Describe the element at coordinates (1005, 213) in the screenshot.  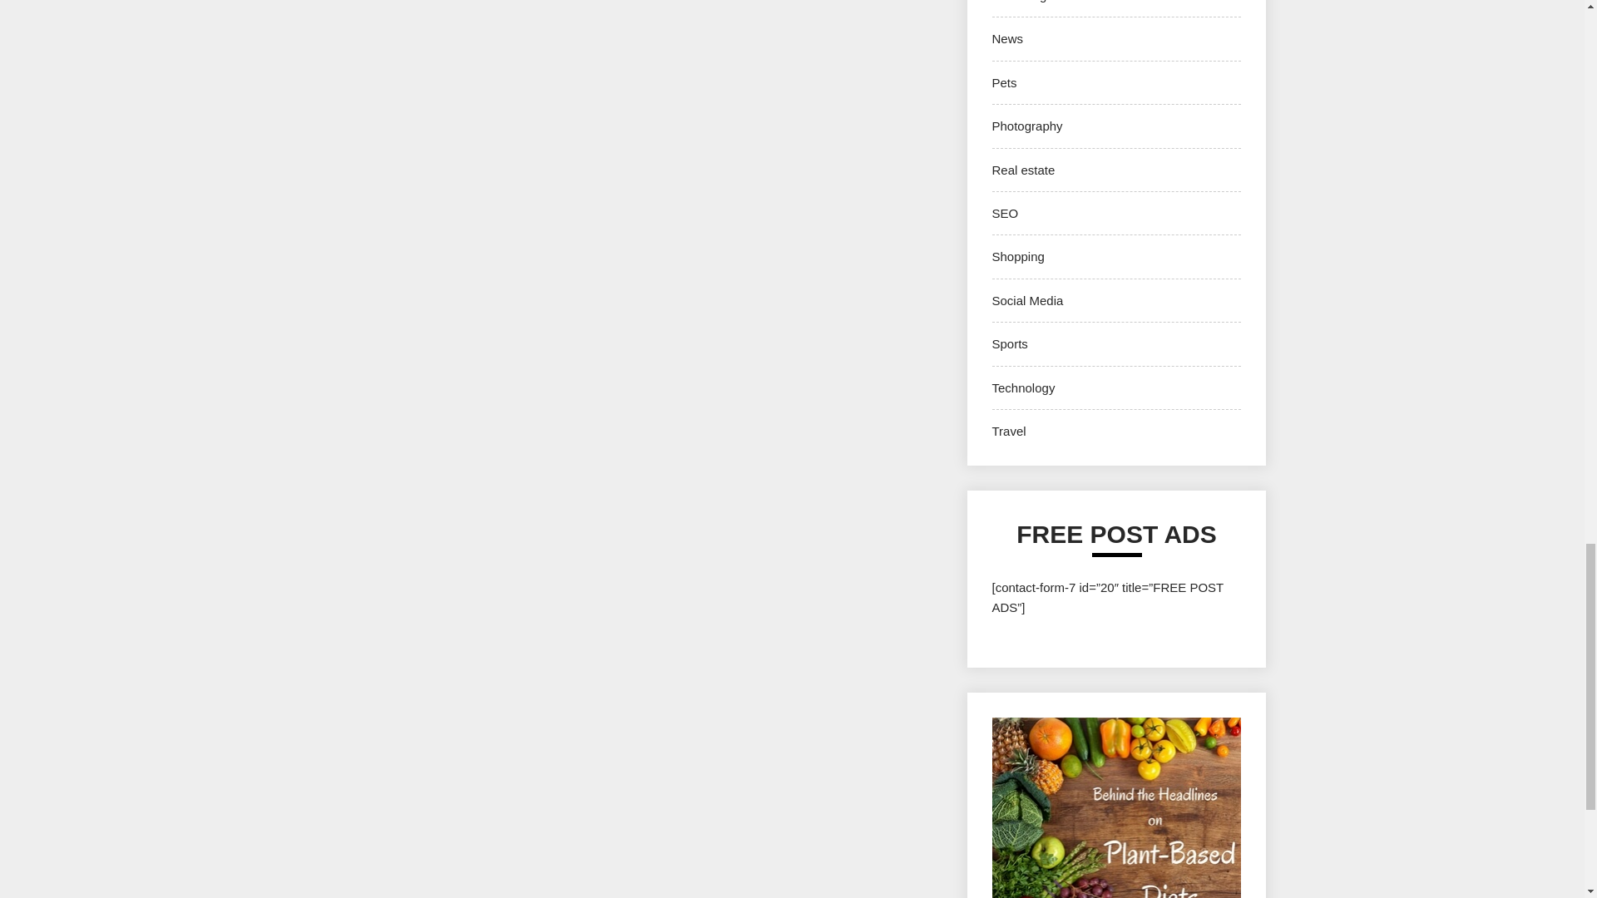
I see `SEO` at that location.